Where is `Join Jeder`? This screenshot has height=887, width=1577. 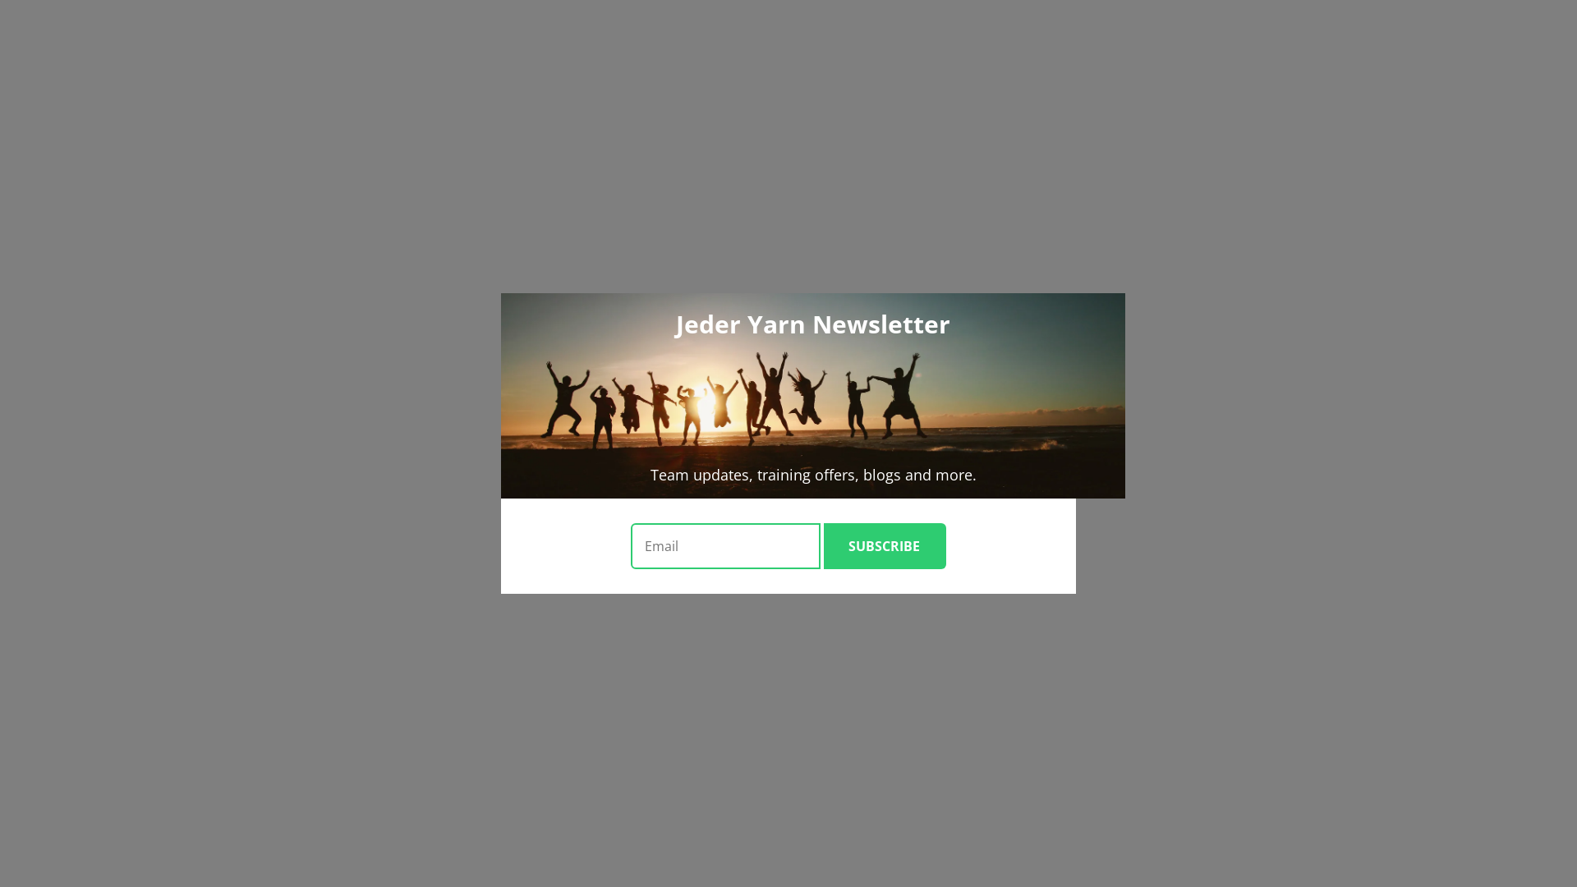
Join Jeder is located at coordinates (39, 15).